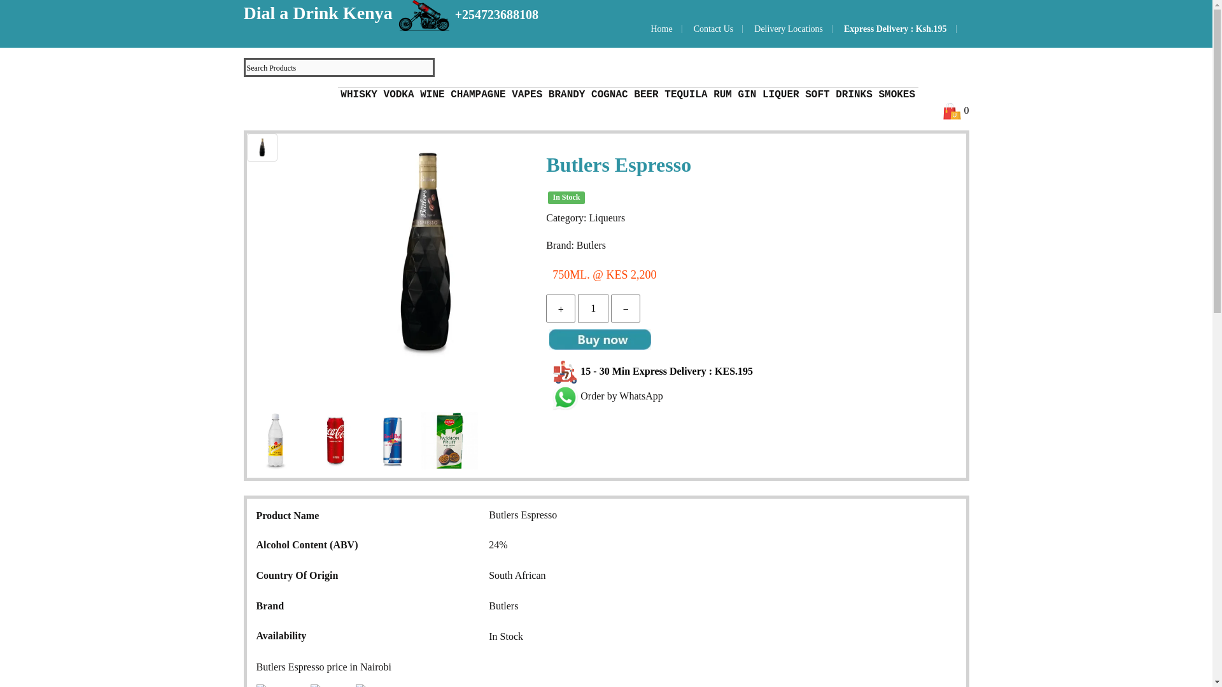  Describe the element at coordinates (965, 109) in the screenshot. I see `0` at that location.